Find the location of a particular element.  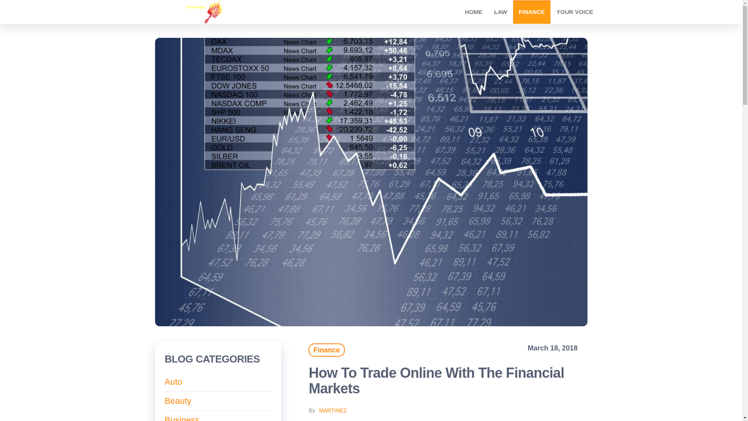

HOME is located at coordinates (474, 12).